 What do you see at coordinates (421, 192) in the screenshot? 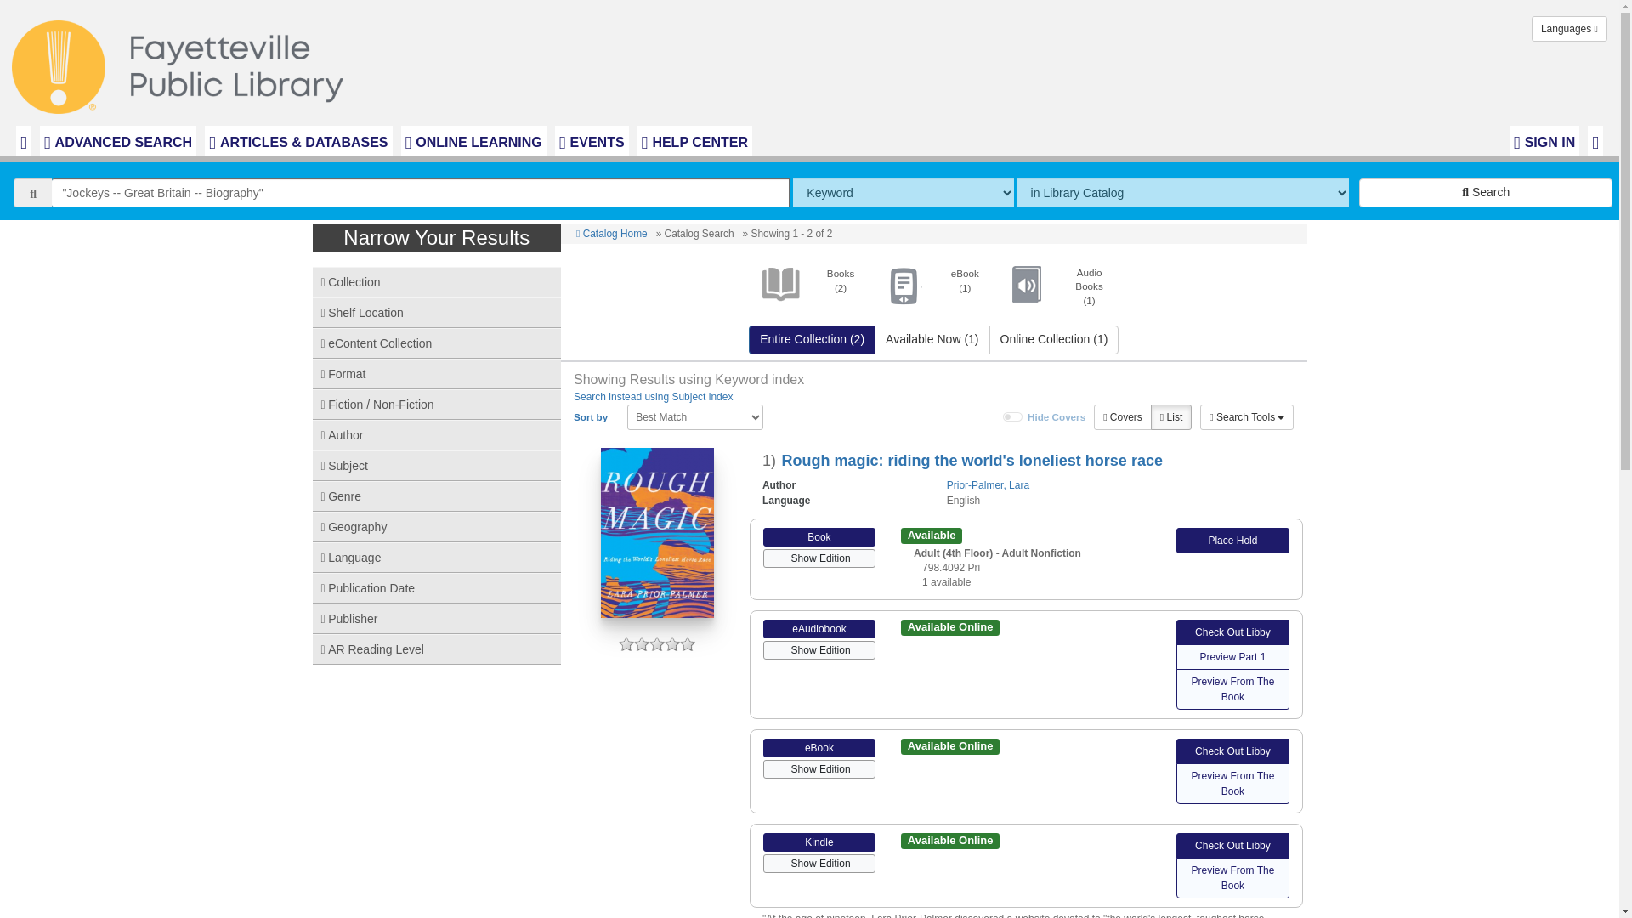
I see `"Jockeys -- Great Britain -- Biography"` at bounding box center [421, 192].